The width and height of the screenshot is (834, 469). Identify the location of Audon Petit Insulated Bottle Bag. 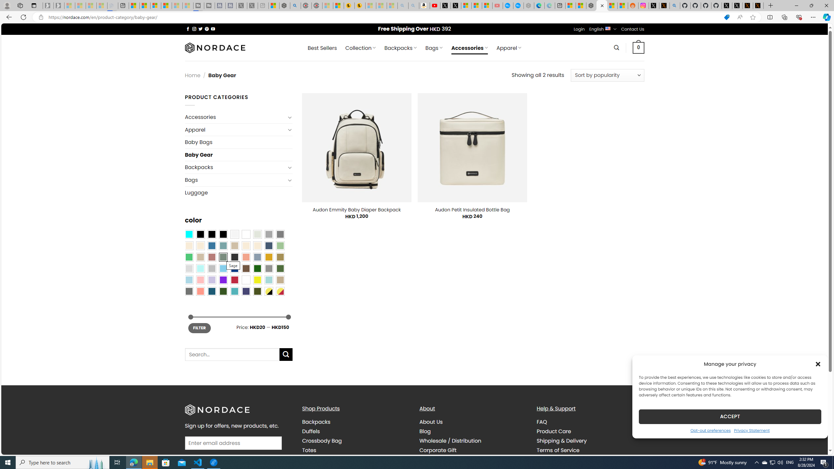
(472, 209).